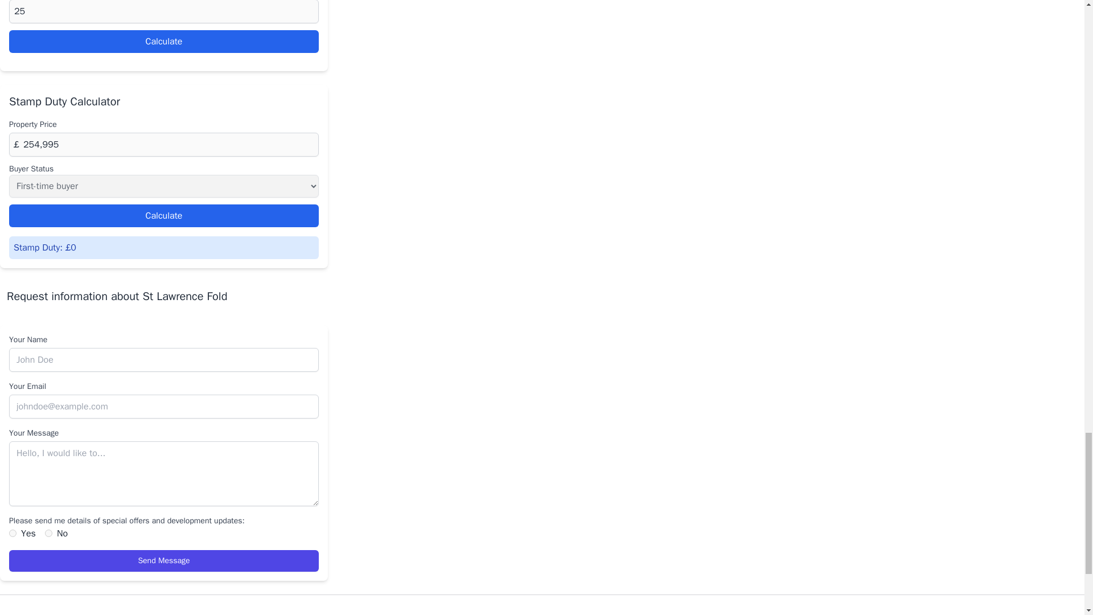  I want to click on Yes, so click(13, 533).